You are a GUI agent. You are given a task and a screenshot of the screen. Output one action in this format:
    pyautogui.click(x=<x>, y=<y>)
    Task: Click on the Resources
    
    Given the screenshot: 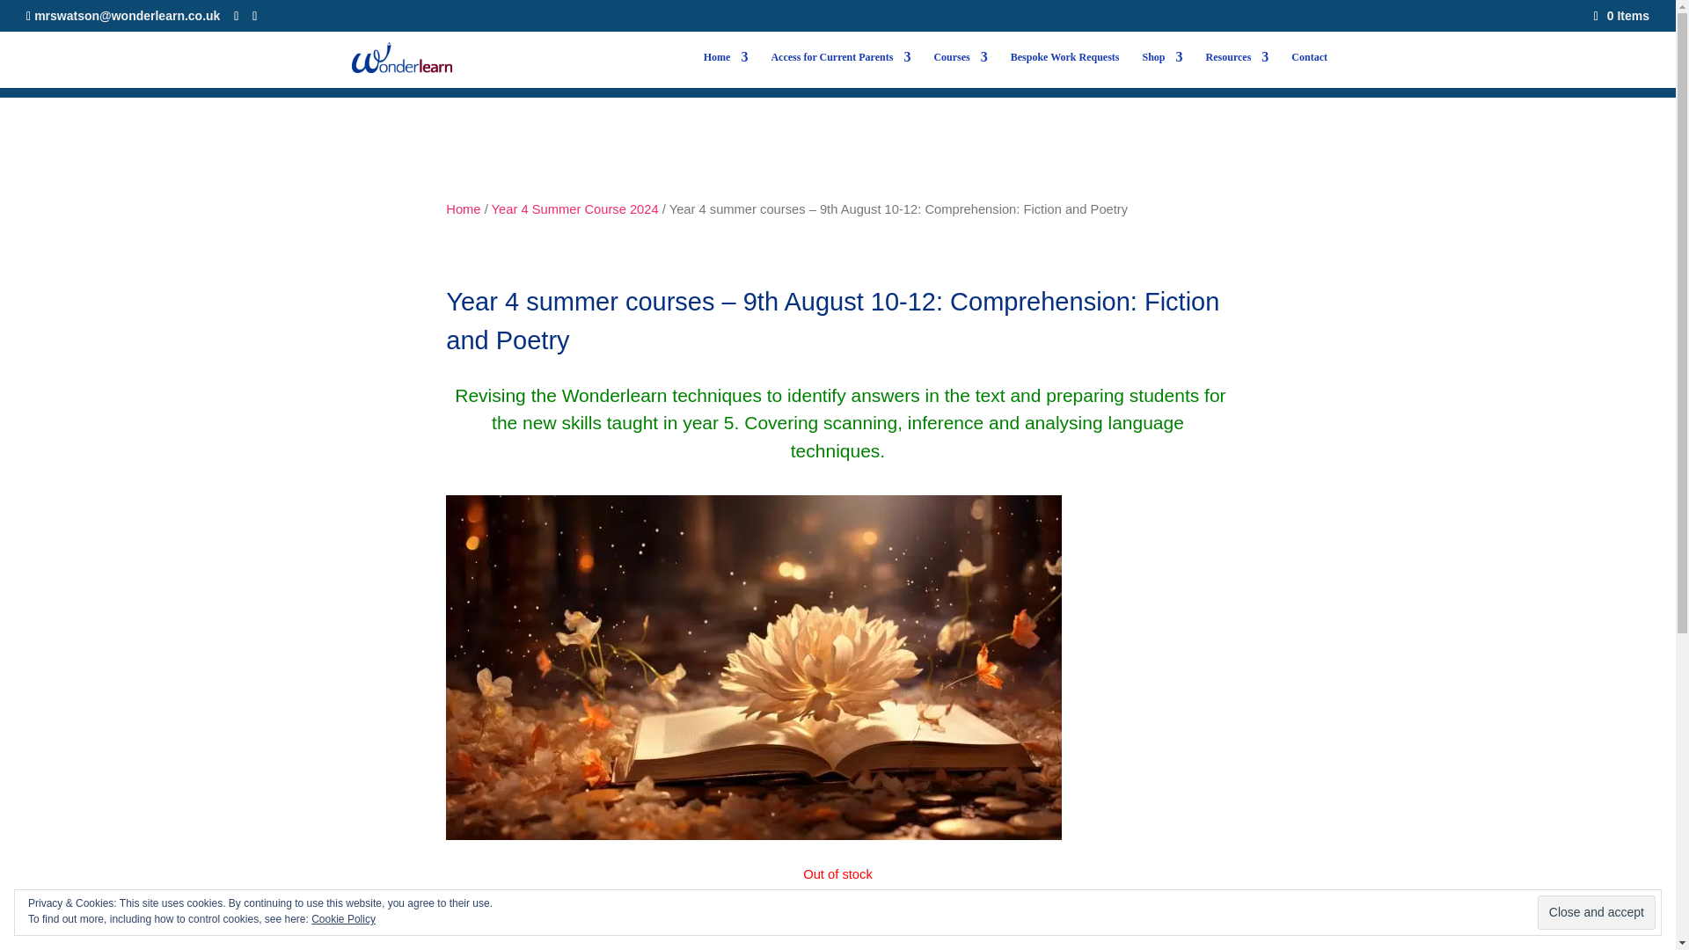 What is the action you would take?
    pyautogui.click(x=1237, y=69)
    